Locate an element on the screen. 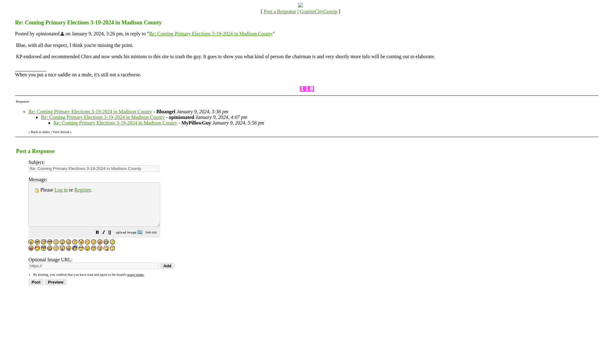  Post is located at coordinates (36, 282).